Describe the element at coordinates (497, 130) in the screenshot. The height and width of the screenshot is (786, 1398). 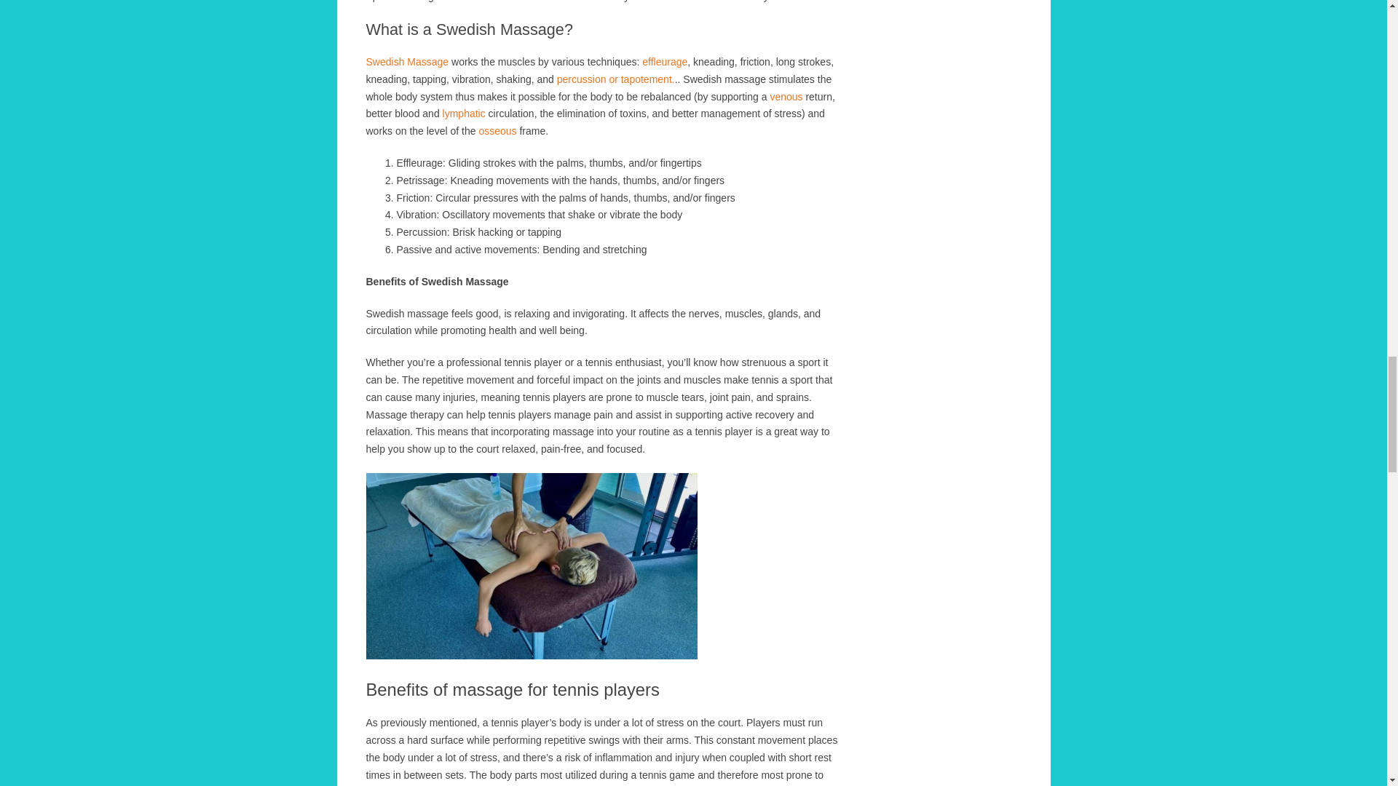
I see `osseous` at that location.